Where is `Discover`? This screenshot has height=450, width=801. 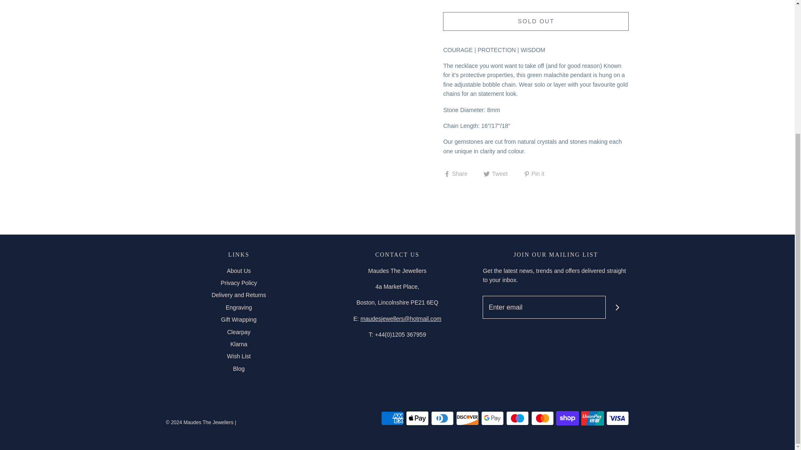
Discover is located at coordinates (467, 418).